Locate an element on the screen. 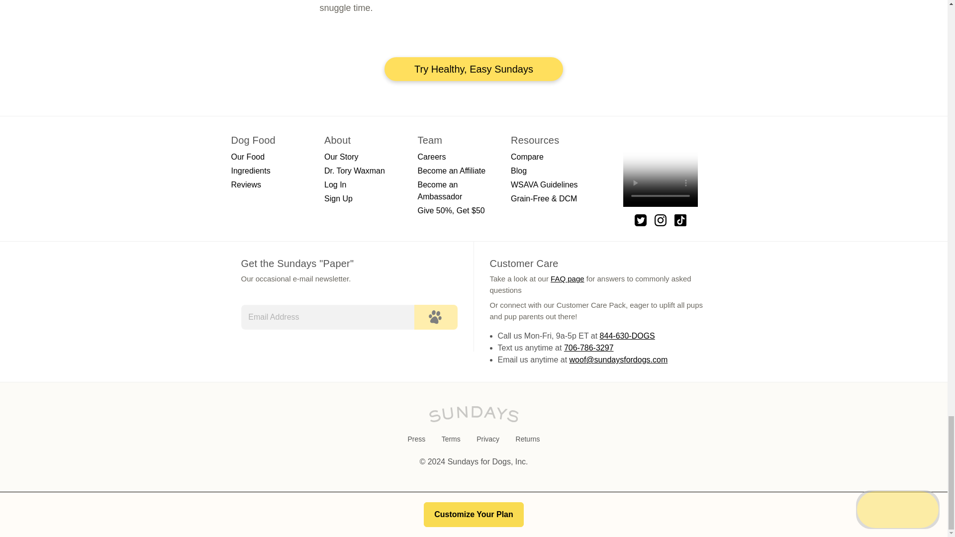 Image resolution: width=955 pixels, height=537 pixels. Become an Ambassador is located at coordinates (440, 190).